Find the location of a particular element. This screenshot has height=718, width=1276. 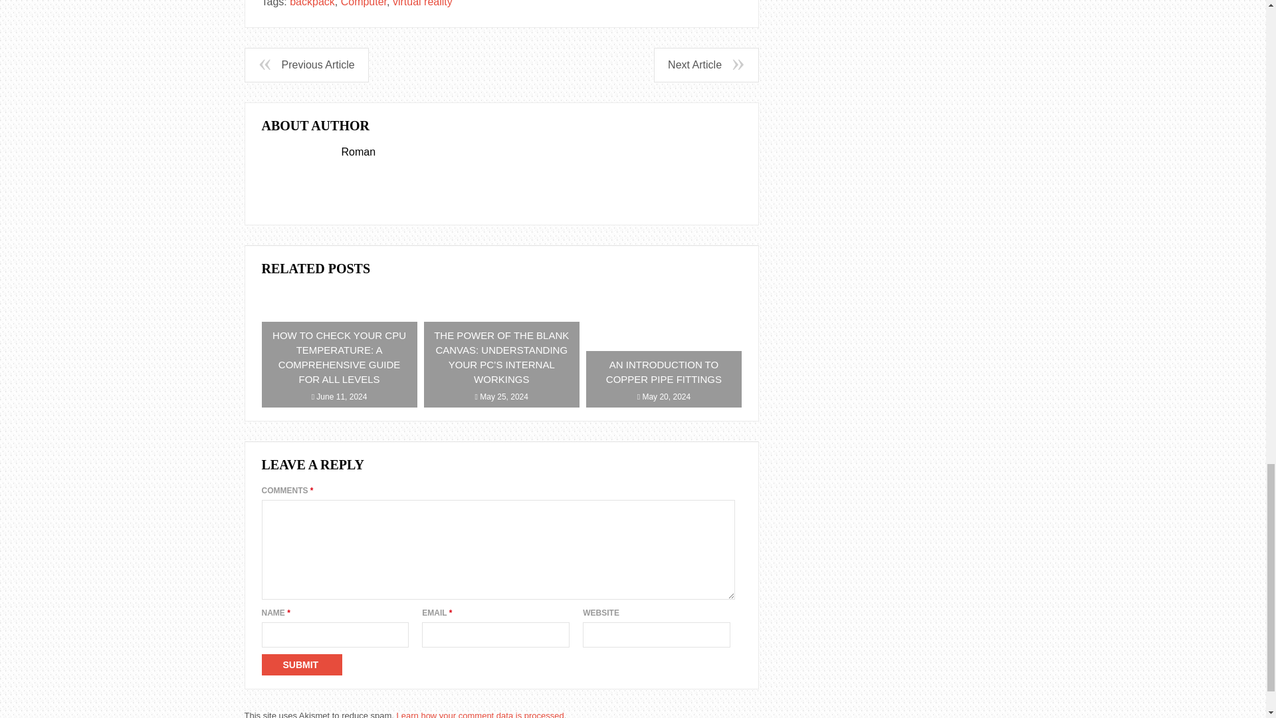

Computer is located at coordinates (363, 3).